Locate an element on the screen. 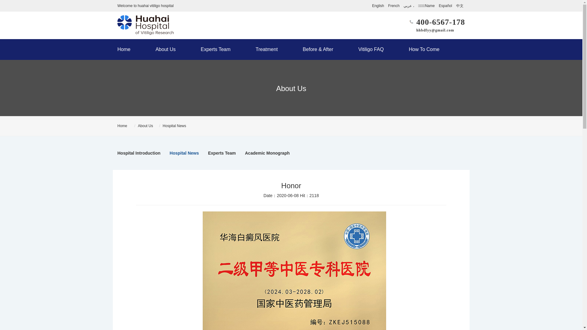 Image resolution: width=587 pixels, height=330 pixels. French is located at coordinates (394, 5).